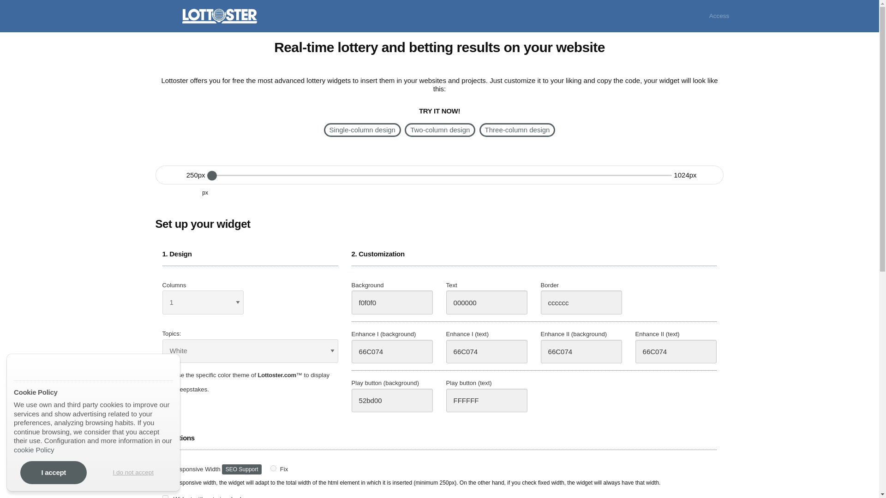 This screenshot has width=886, height=498. Describe the element at coordinates (273, 468) in the screenshot. I see `fixed` at that location.